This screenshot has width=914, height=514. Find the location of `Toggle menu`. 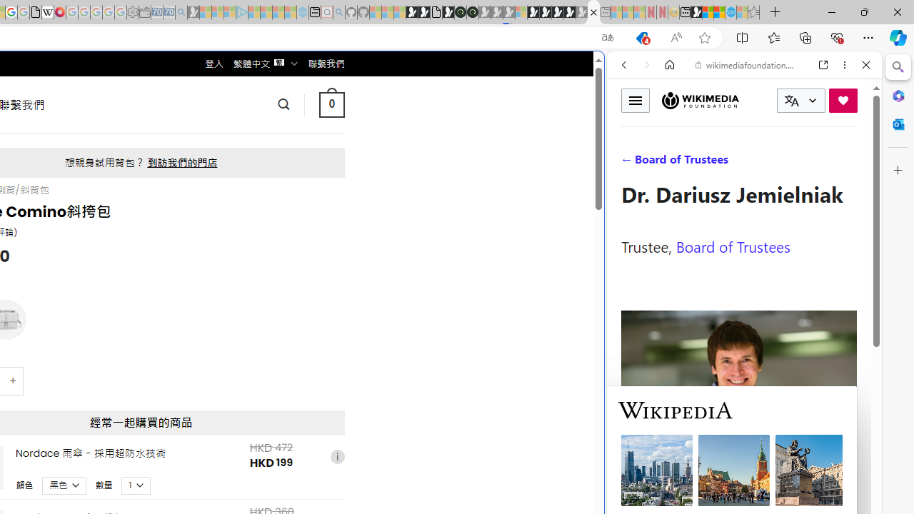

Toggle menu is located at coordinates (636, 100).